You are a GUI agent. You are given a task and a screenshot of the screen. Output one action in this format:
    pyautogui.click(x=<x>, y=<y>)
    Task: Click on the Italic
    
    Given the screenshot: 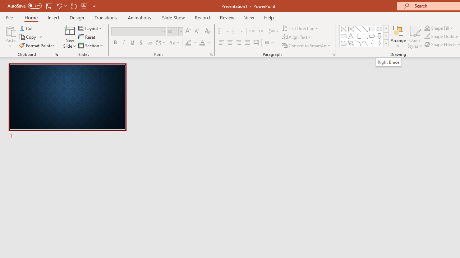 What is the action you would take?
    pyautogui.click(x=124, y=43)
    